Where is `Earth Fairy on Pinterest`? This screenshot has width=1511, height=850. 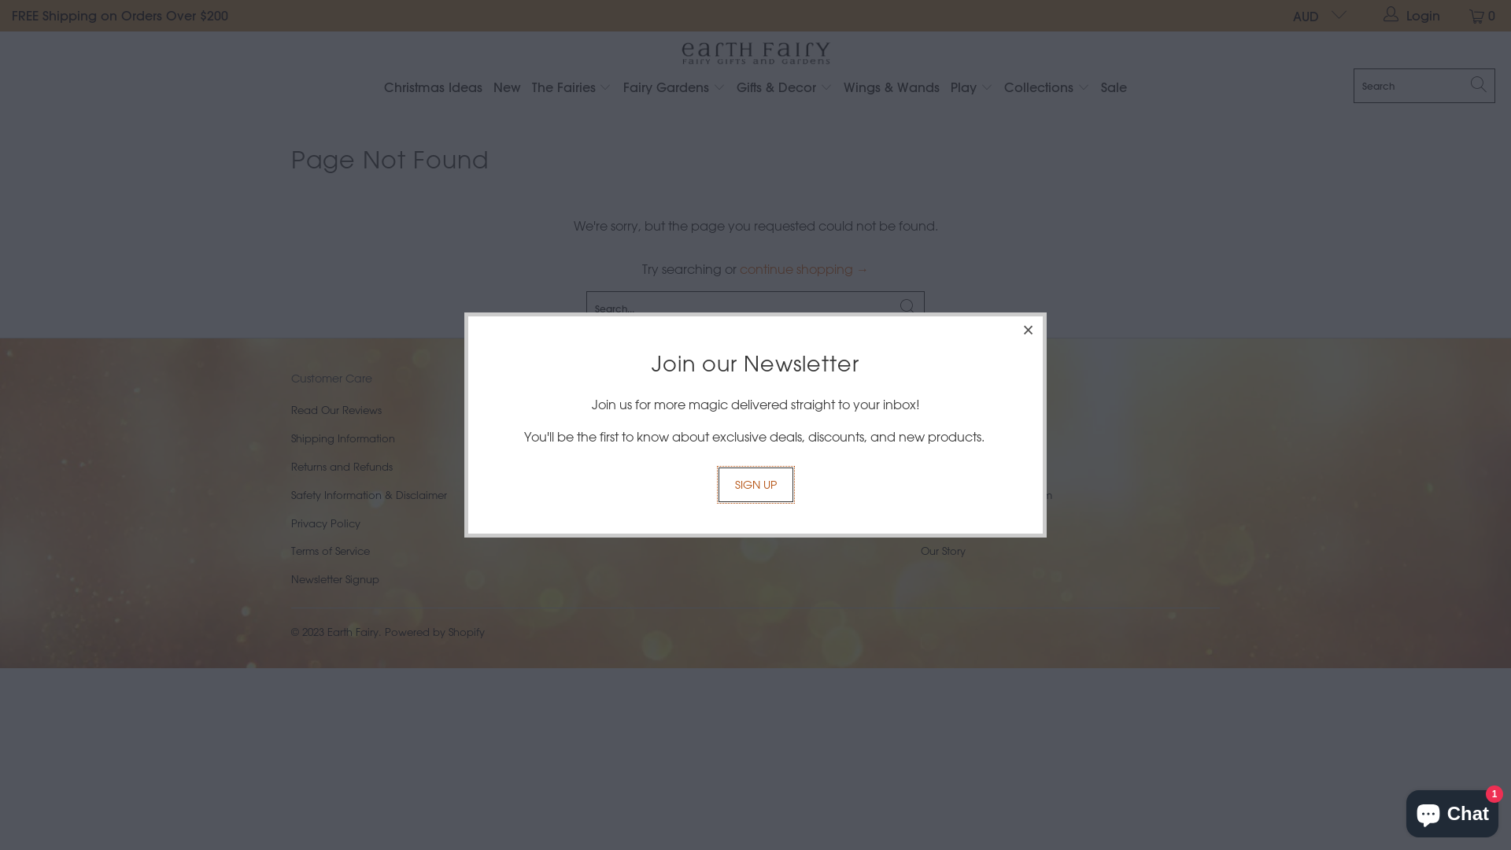
Earth Fairy on Pinterest is located at coordinates (646, 485).